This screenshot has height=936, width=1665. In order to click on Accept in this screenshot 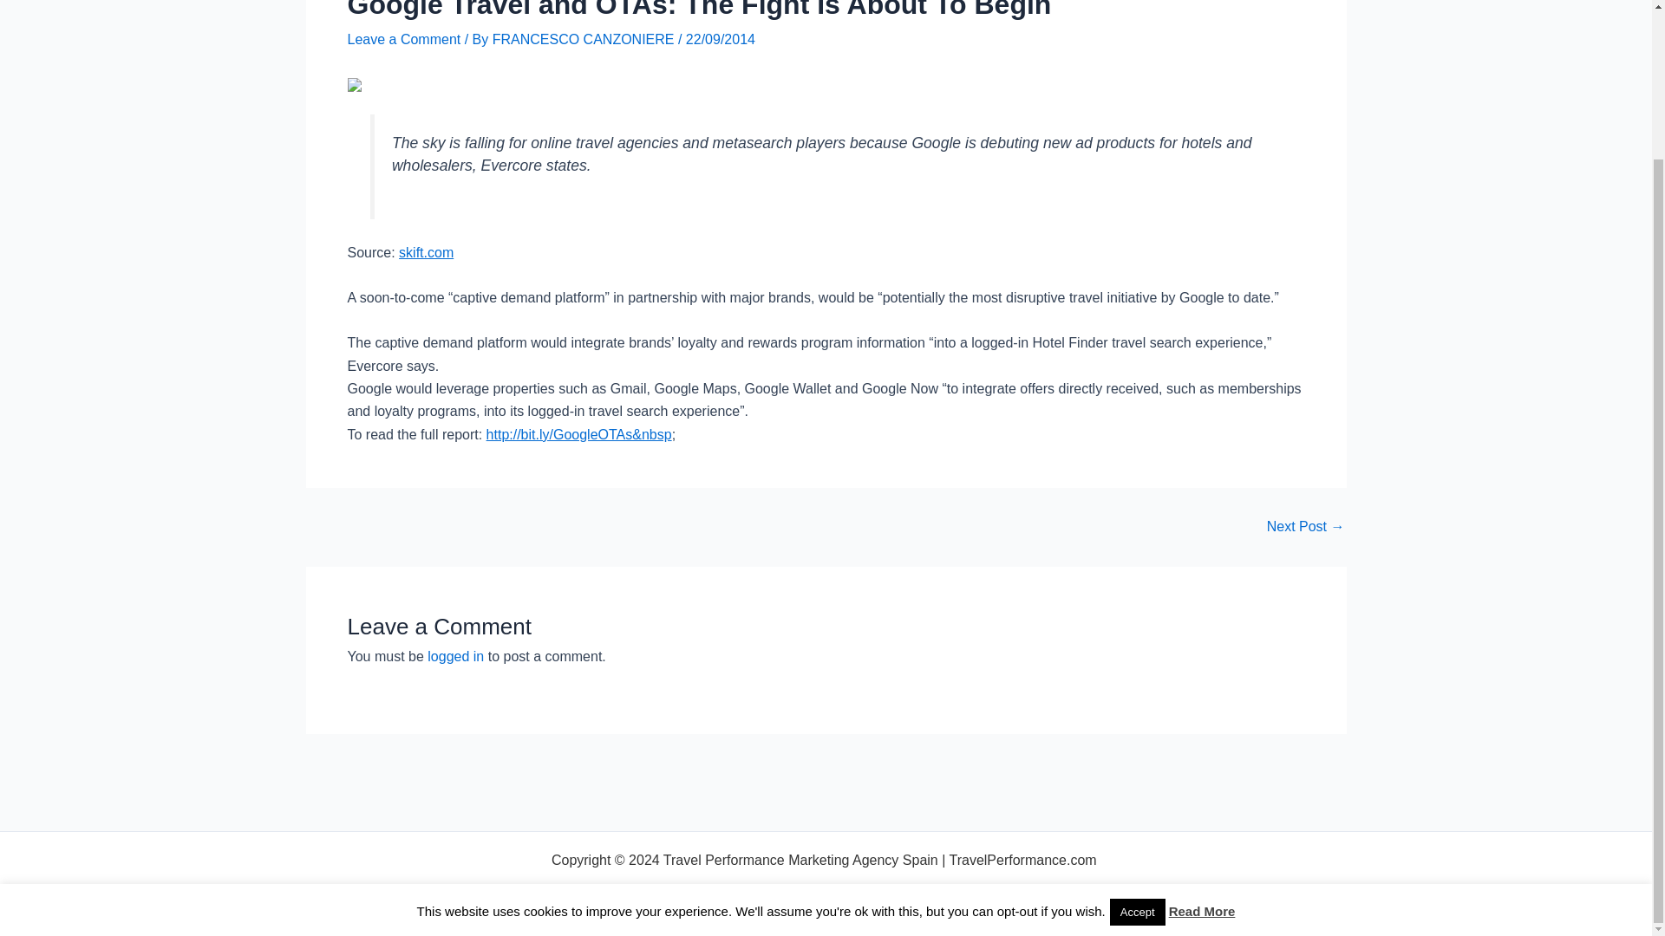, I will do `click(1138, 732)`.